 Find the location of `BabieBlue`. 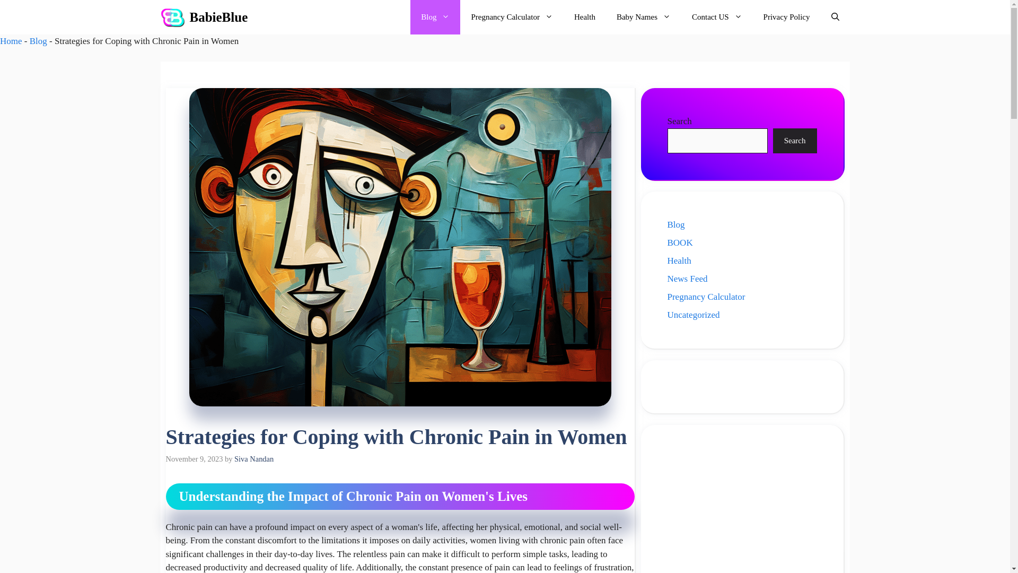

BabieBlue is located at coordinates (172, 17).